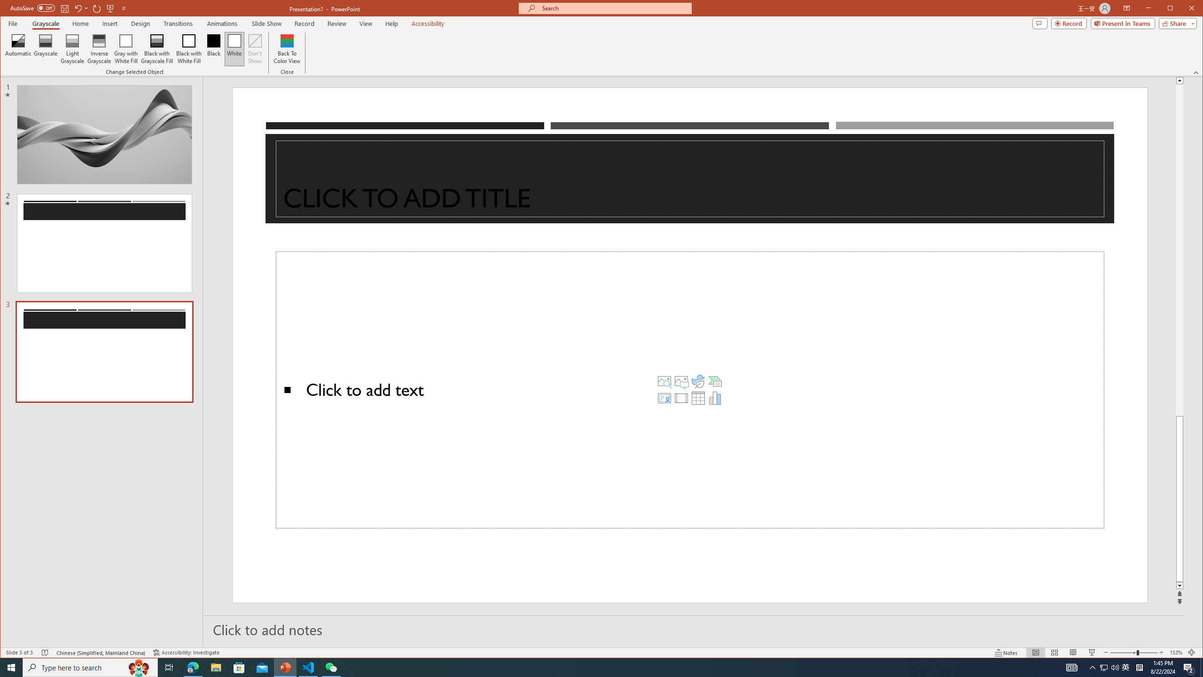 The width and height of the screenshot is (1203, 677). Describe the element at coordinates (126, 49) in the screenshot. I see `Gray with White Fill` at that location.